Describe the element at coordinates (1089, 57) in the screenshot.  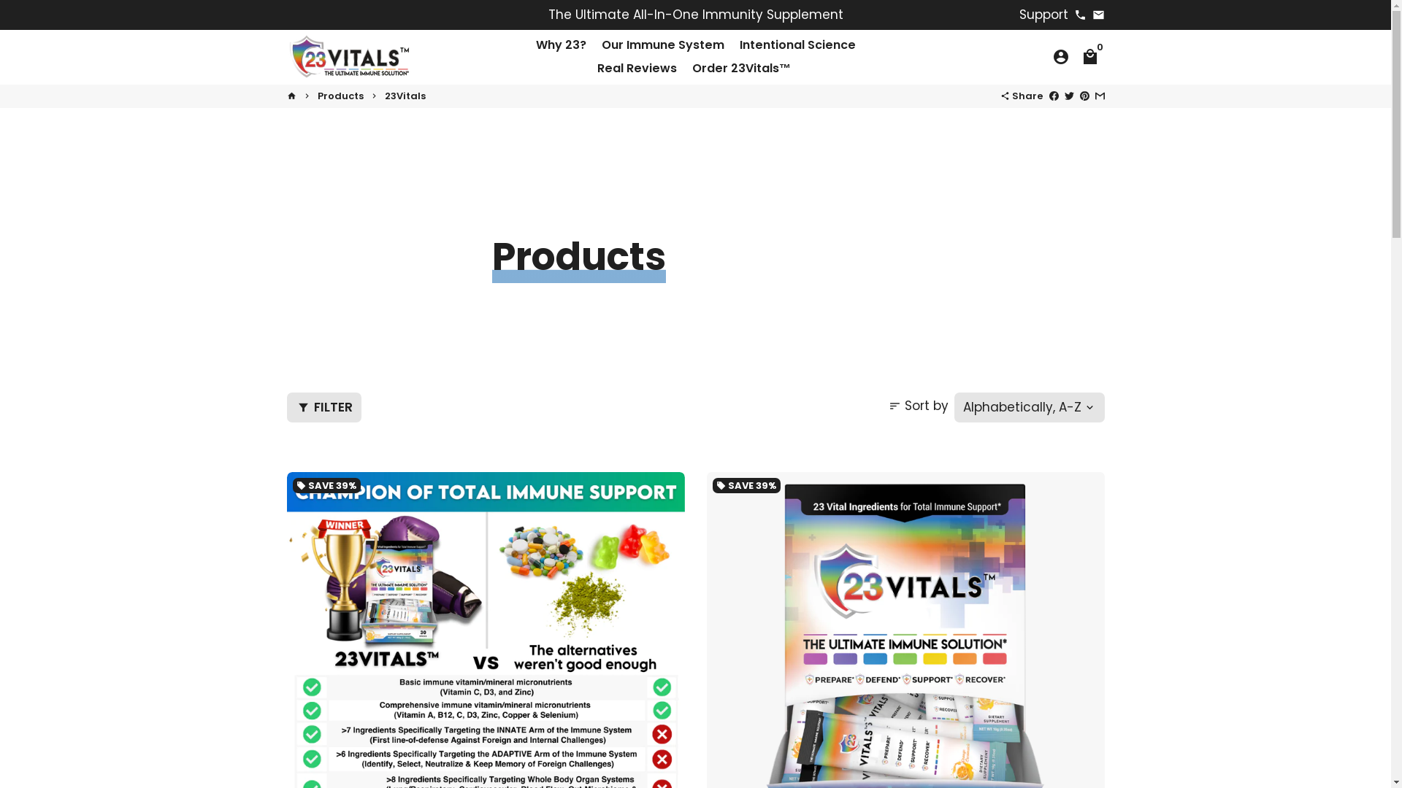
I see `local_mall
0` at that location.